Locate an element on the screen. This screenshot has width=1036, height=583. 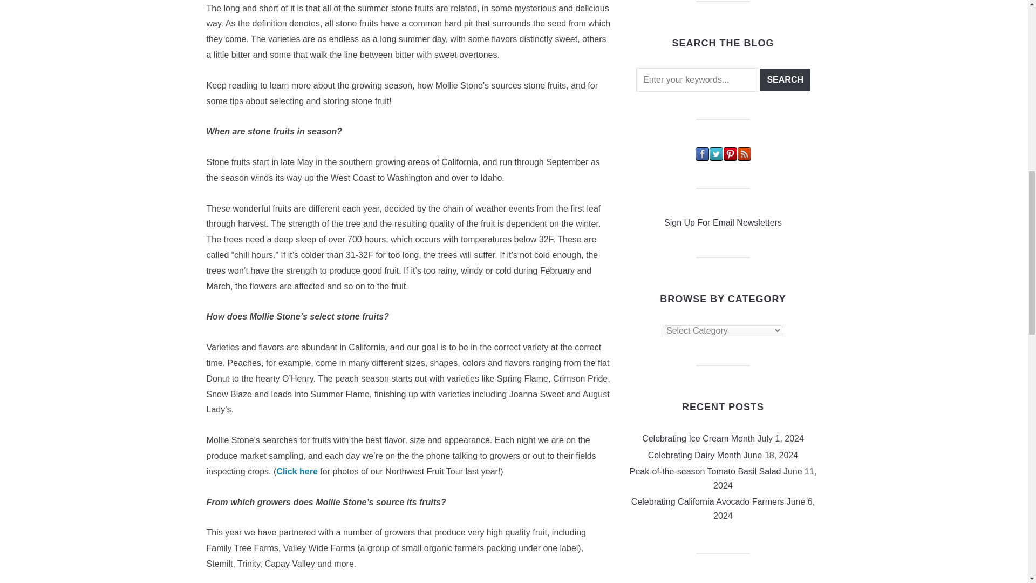
Search is located at coordinates (785, 80).